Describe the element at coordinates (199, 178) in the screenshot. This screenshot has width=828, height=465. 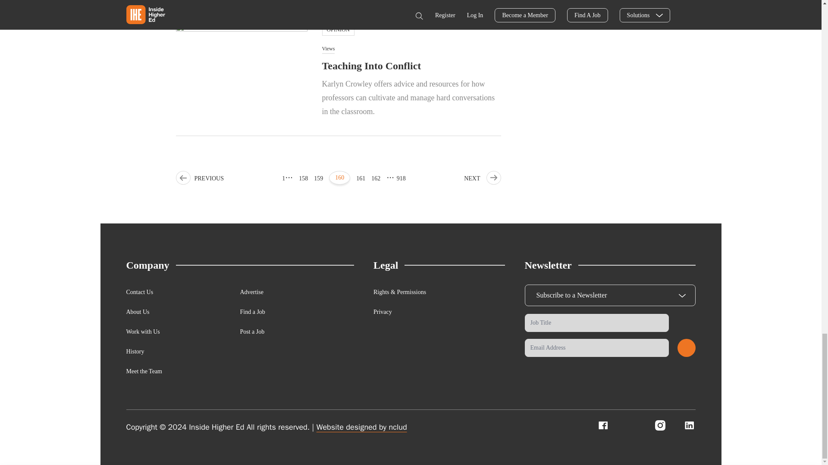
I see `Go to previous page` at that location.